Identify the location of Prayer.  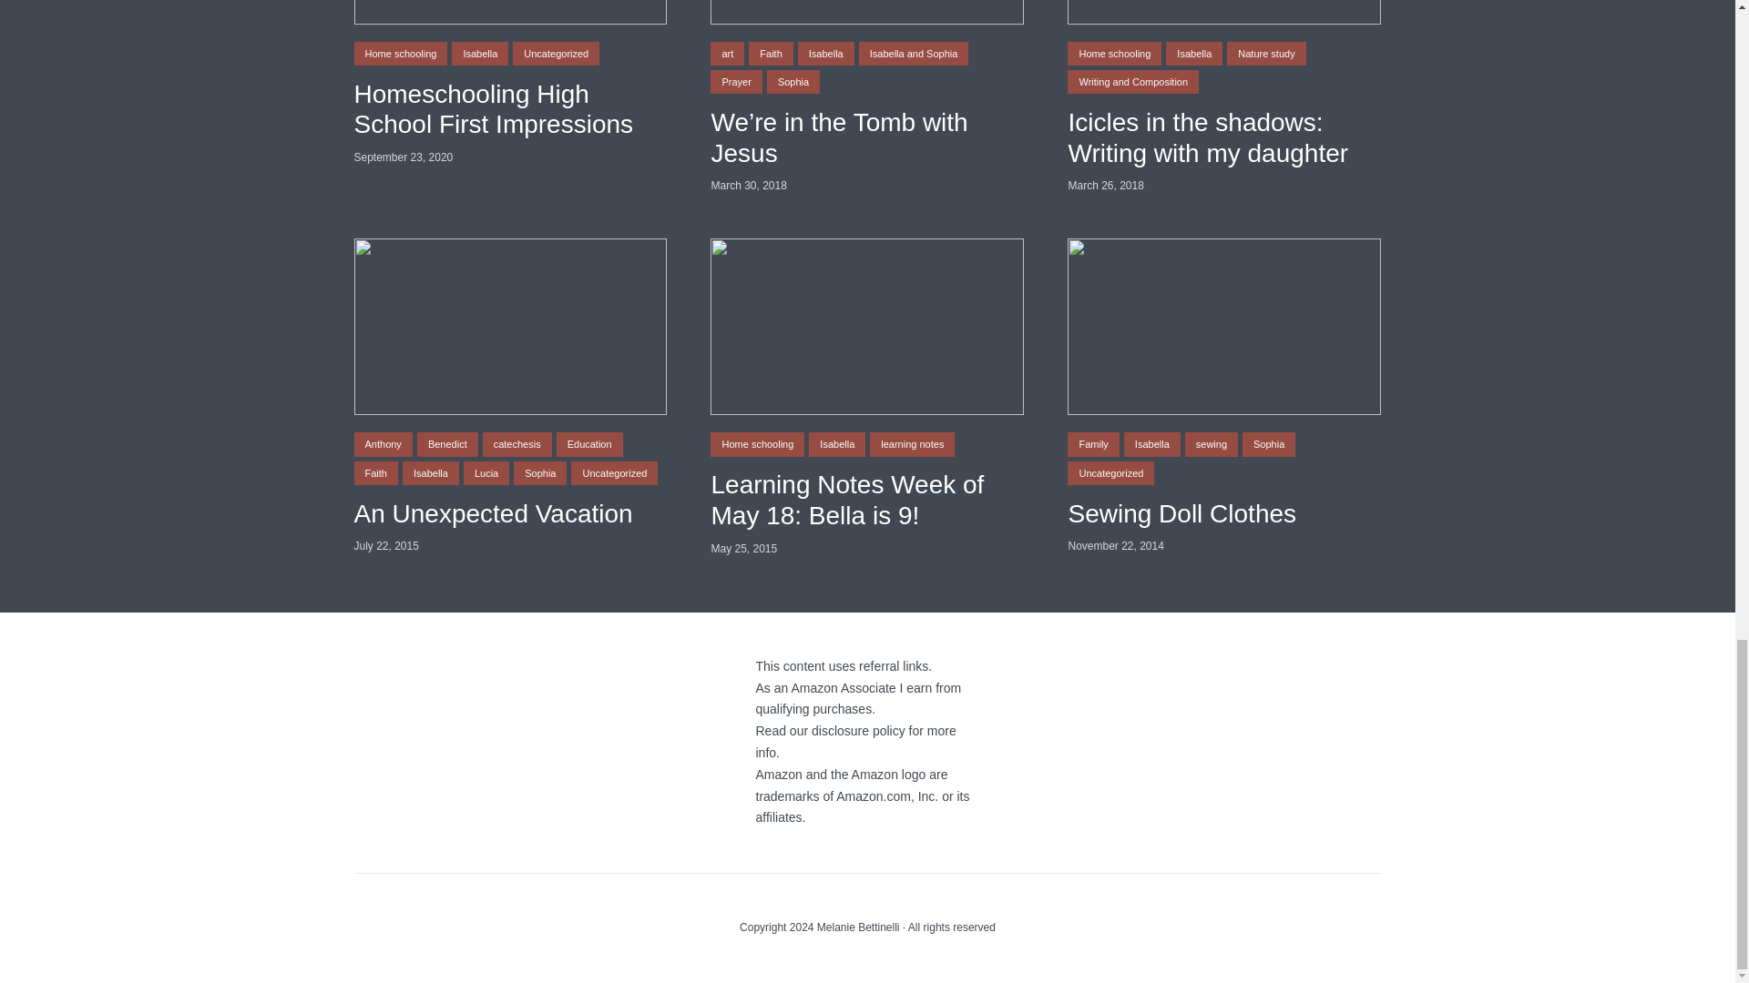
(735, 81).